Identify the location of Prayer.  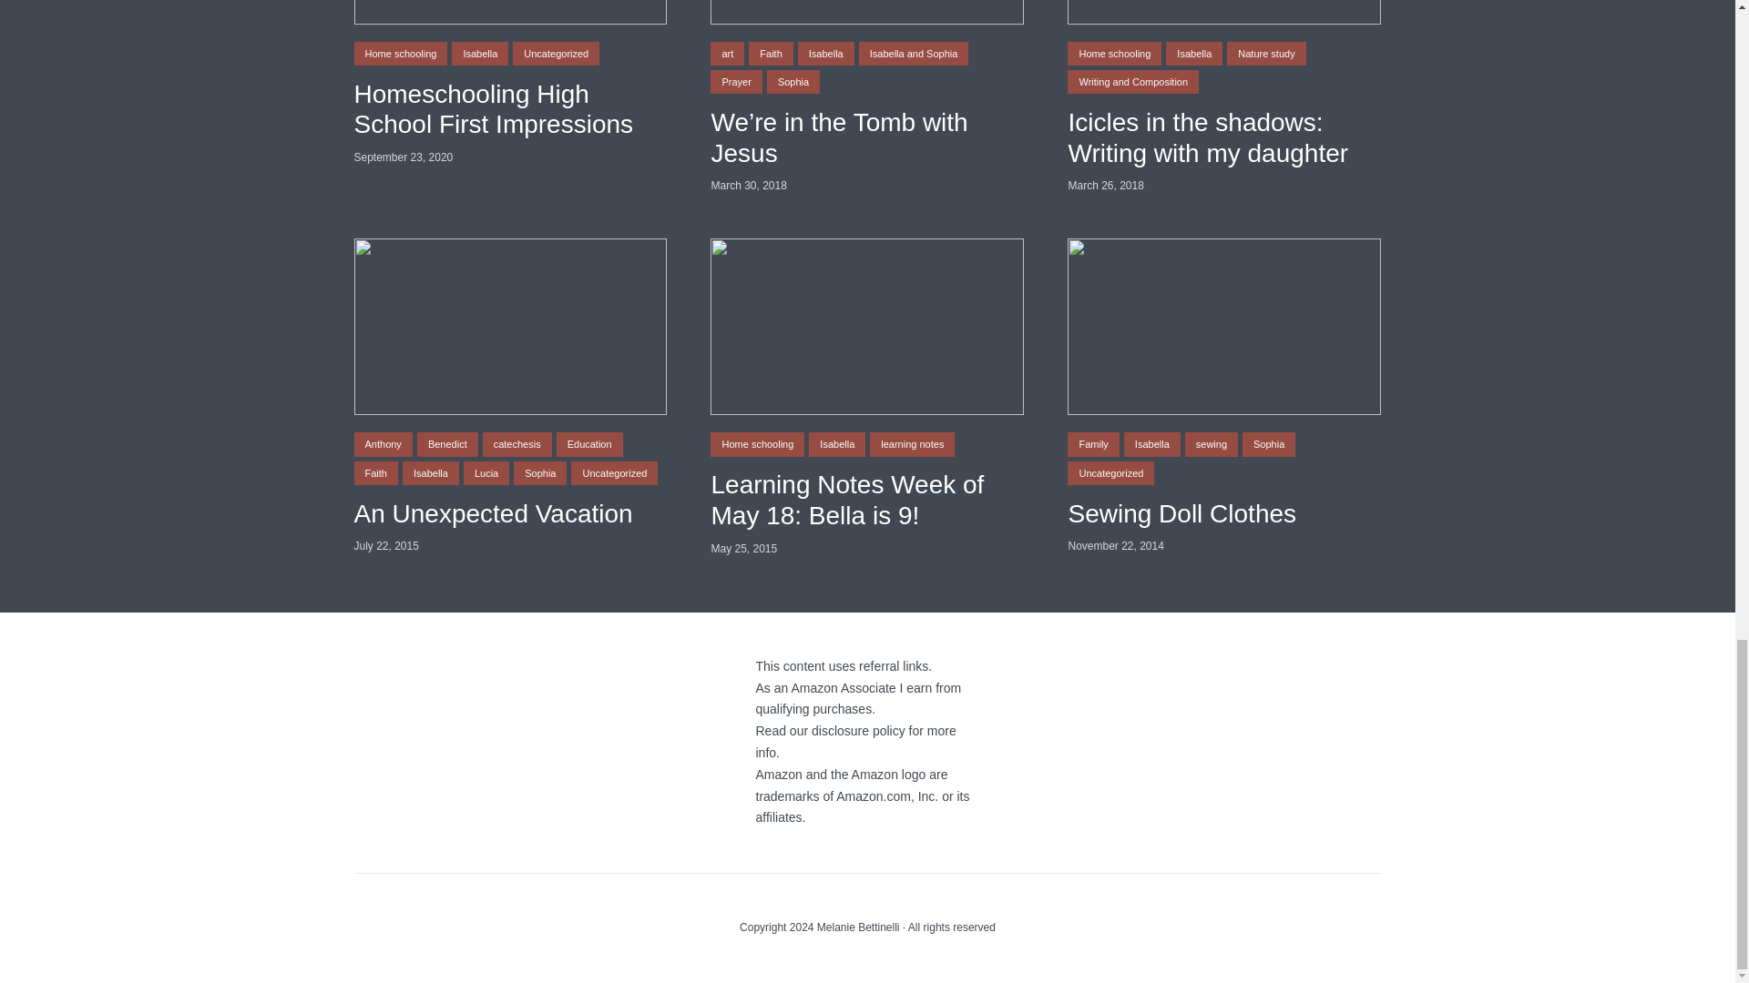
(735, 81).